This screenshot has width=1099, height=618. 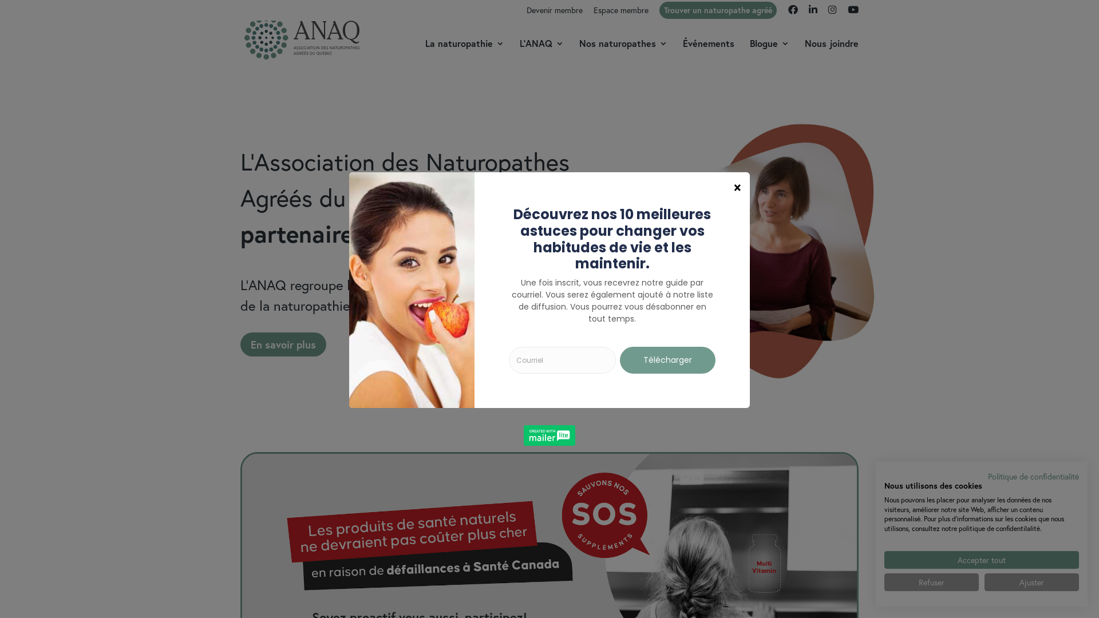 I want to click on La naturopathie, so click(x=465, y=53).